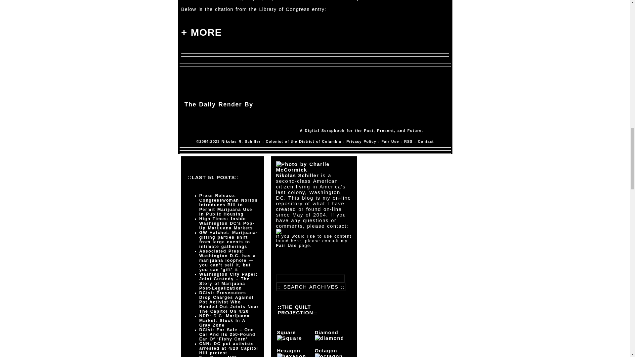 The width and height of the screenshot is (635, 357). What do you see at coordinates (320, 141) in the screenshot?
I see `District of Columbia` at bounding box center [320, 141].